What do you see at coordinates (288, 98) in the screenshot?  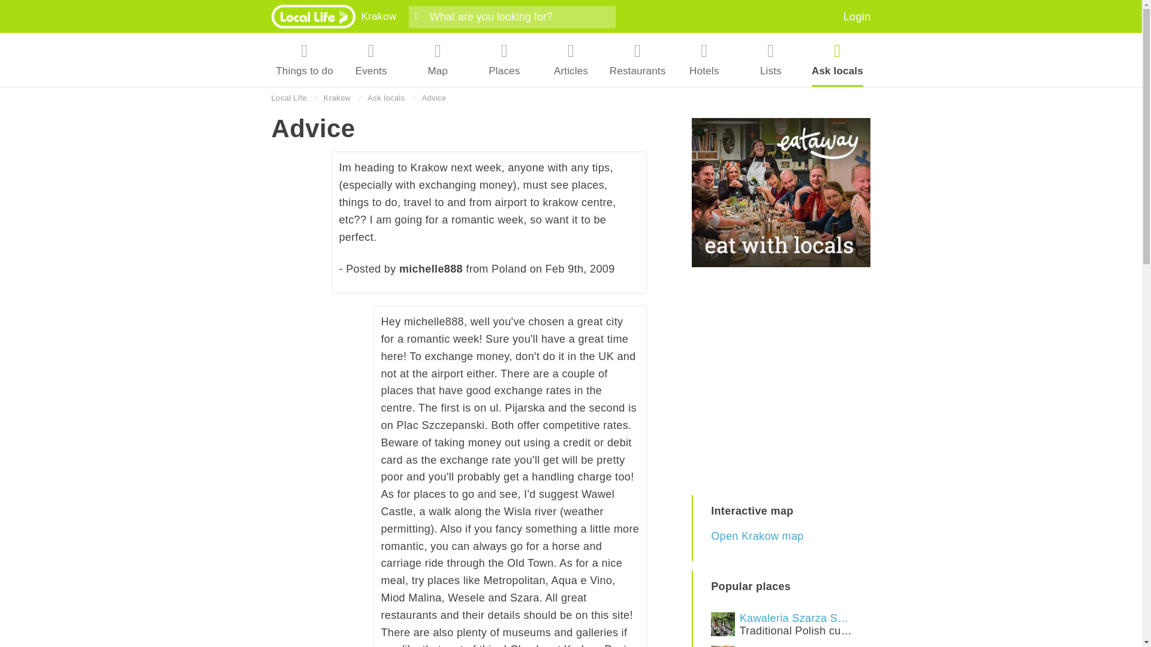 I see `Krakow` at bounding box center [288, 98].